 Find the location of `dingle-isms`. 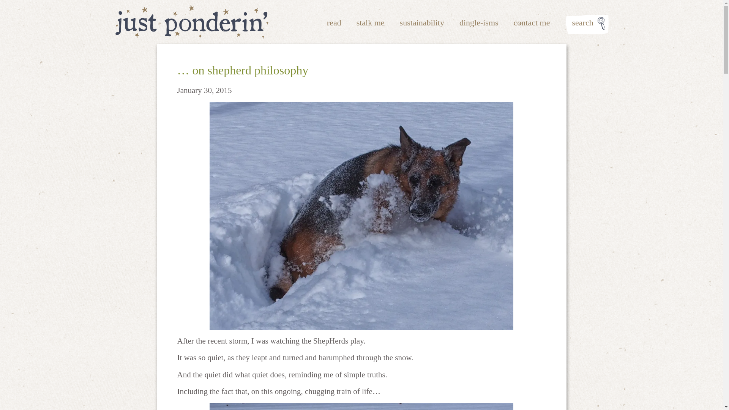

dingle-isms is located at coordinates (479, 23).